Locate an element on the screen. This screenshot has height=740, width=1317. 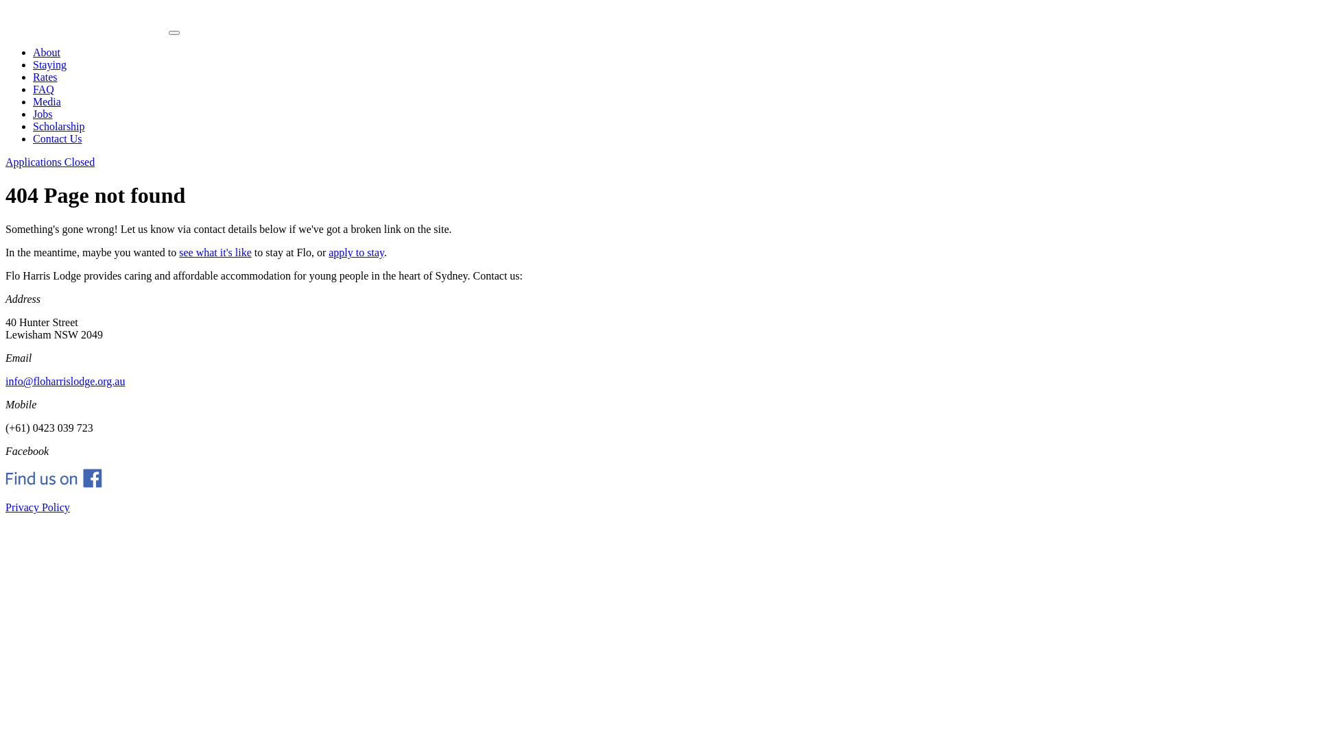
Applications Closed is located at coordinates (50, 162).